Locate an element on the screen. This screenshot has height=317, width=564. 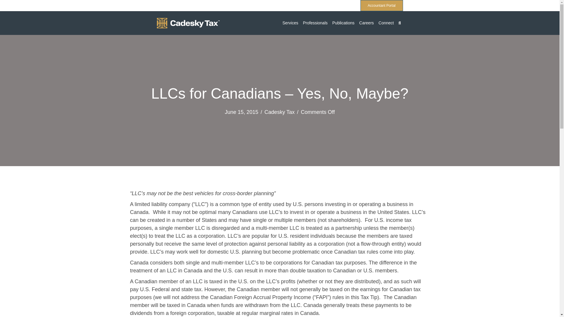
Careers is located at coordinates (367, 23).